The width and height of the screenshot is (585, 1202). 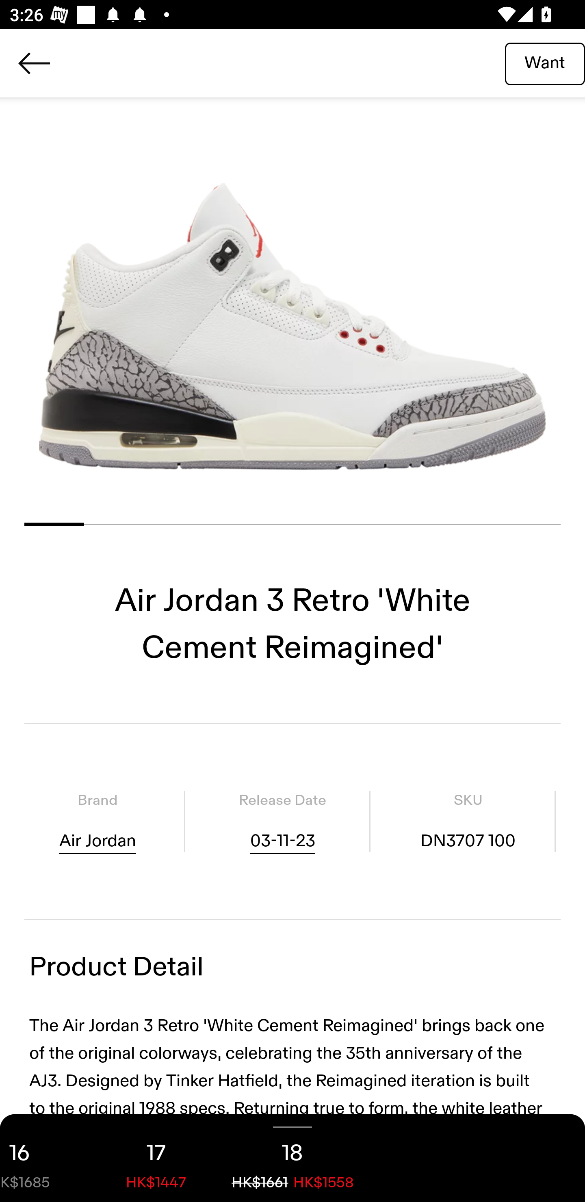 What do you see at coordinates (44, 1158) in the screenshot?
I see `16 HK$1685` at bounding box center [44, 1158].